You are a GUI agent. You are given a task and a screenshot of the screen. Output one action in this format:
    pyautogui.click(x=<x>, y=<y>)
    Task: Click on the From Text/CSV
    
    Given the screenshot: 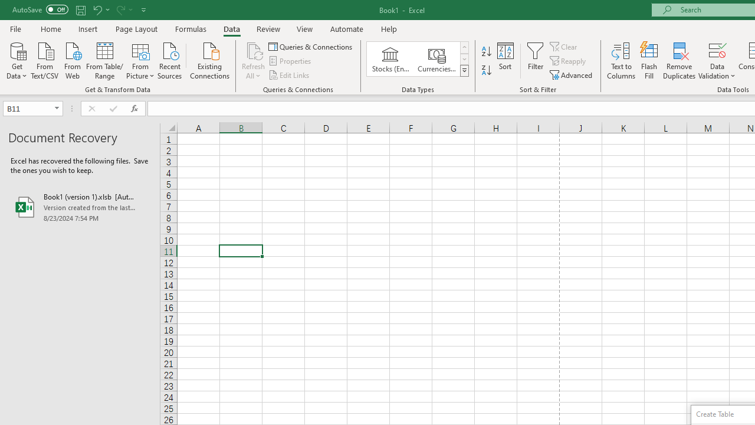 What is the action you would take?
    pyautogui.click(x=45, y=60)
    